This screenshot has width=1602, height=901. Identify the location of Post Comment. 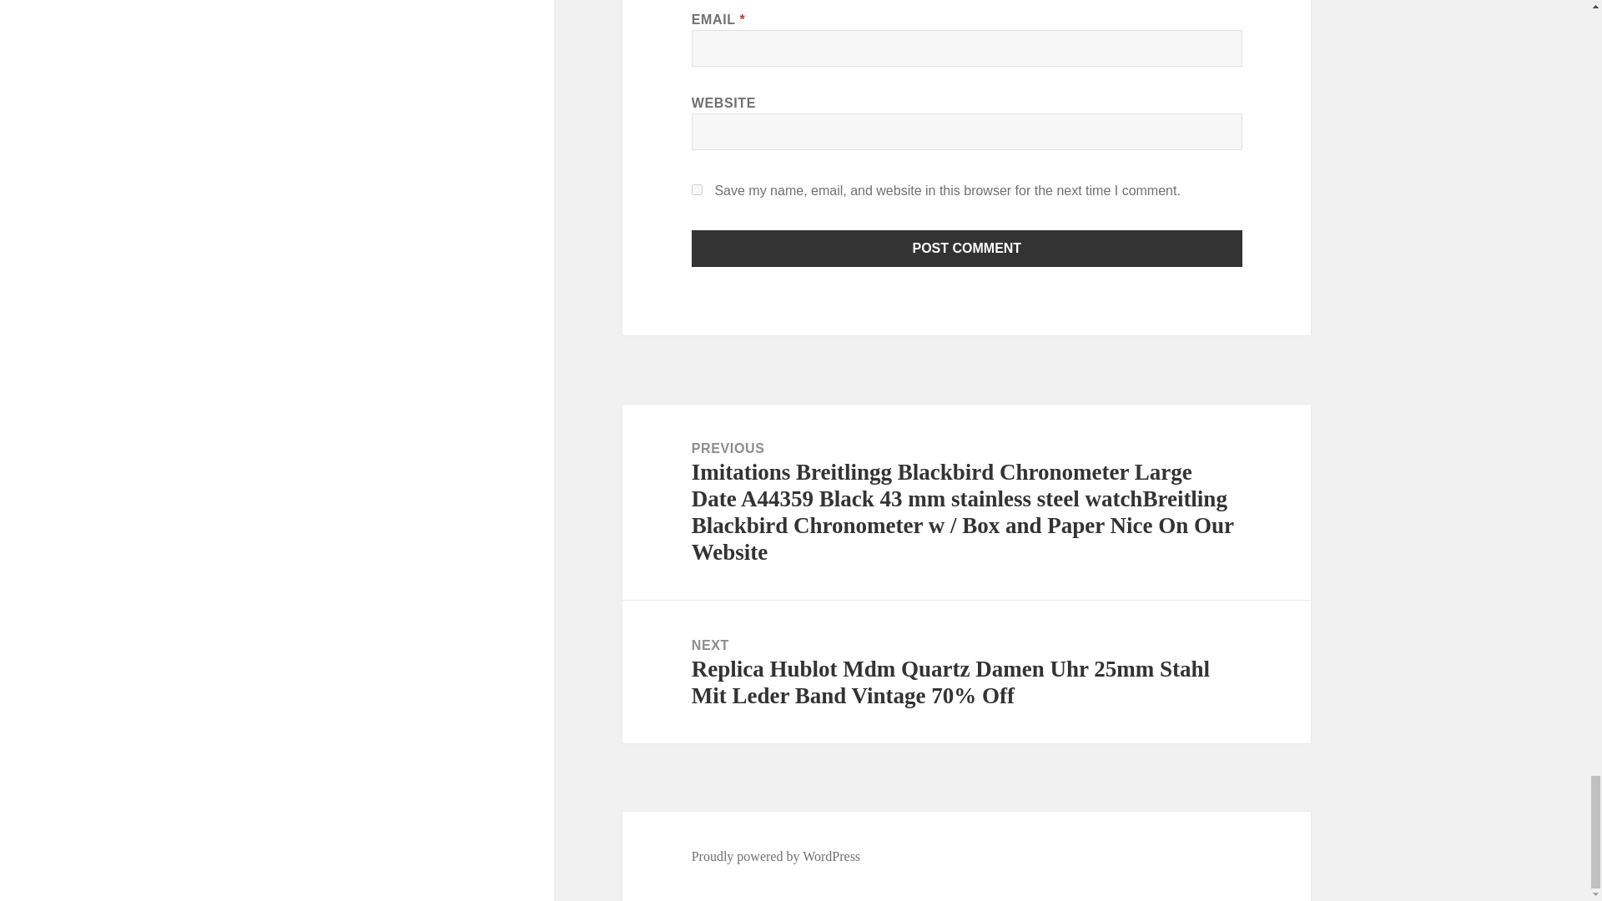
(967, 249).